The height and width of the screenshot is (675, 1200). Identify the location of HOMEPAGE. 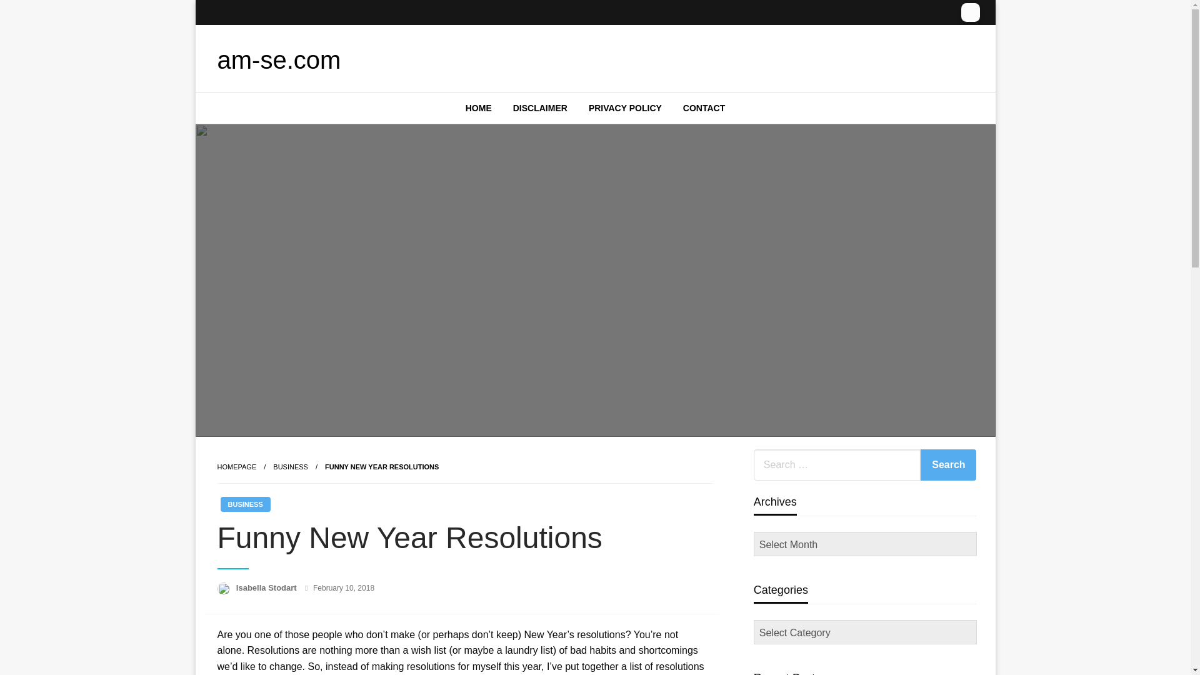
(236, 466).